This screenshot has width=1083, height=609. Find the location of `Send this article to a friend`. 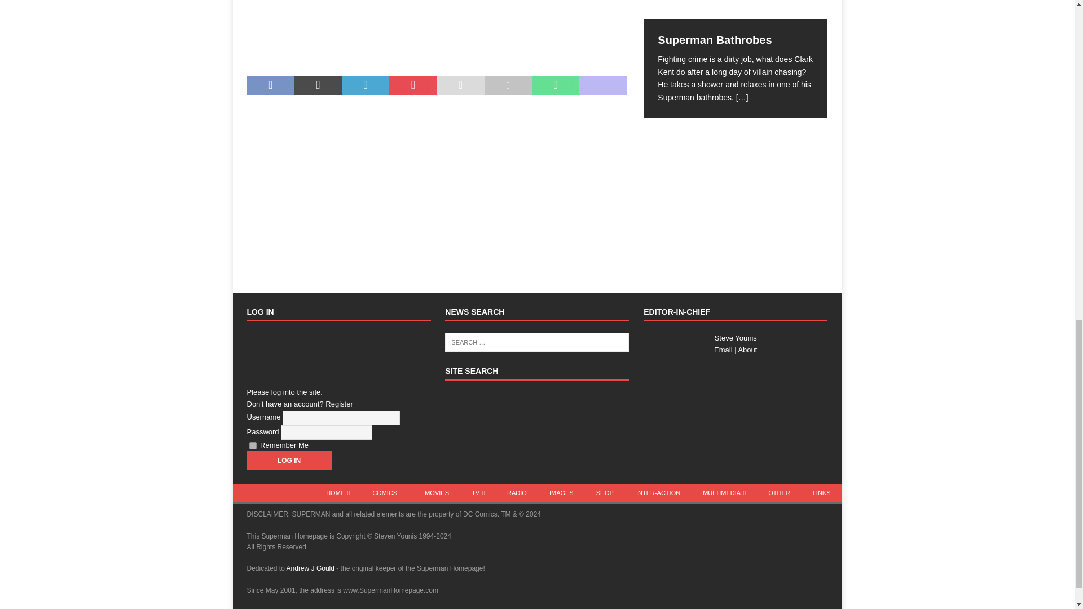

Send this article to a friend is located at coordinates (460, 85).